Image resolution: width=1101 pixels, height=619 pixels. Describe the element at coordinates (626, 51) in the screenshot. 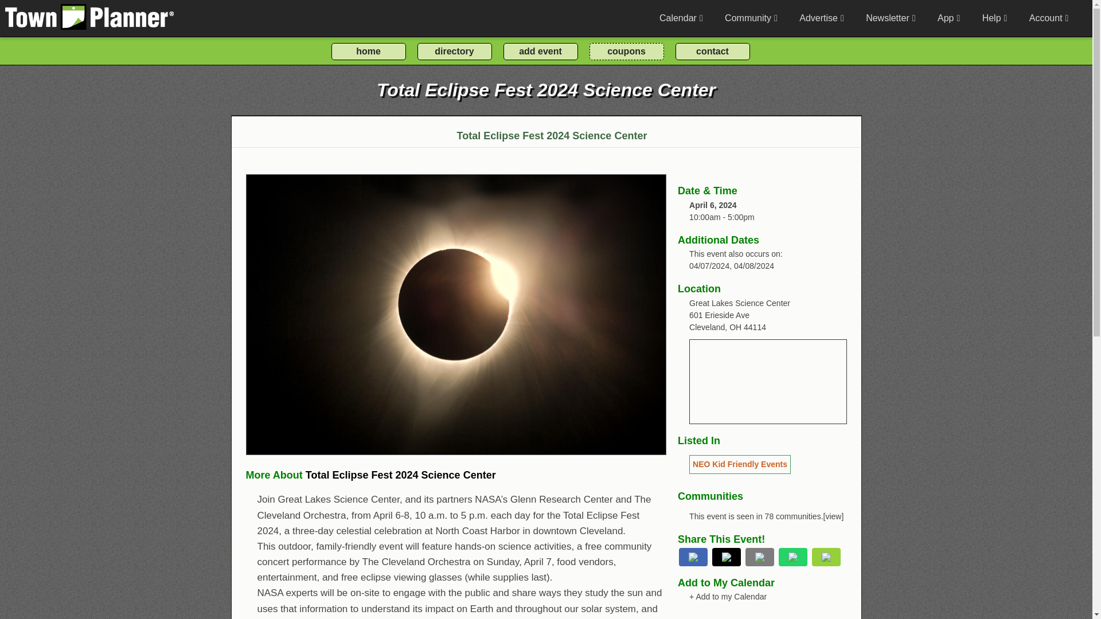

I see `coupons` at that location.